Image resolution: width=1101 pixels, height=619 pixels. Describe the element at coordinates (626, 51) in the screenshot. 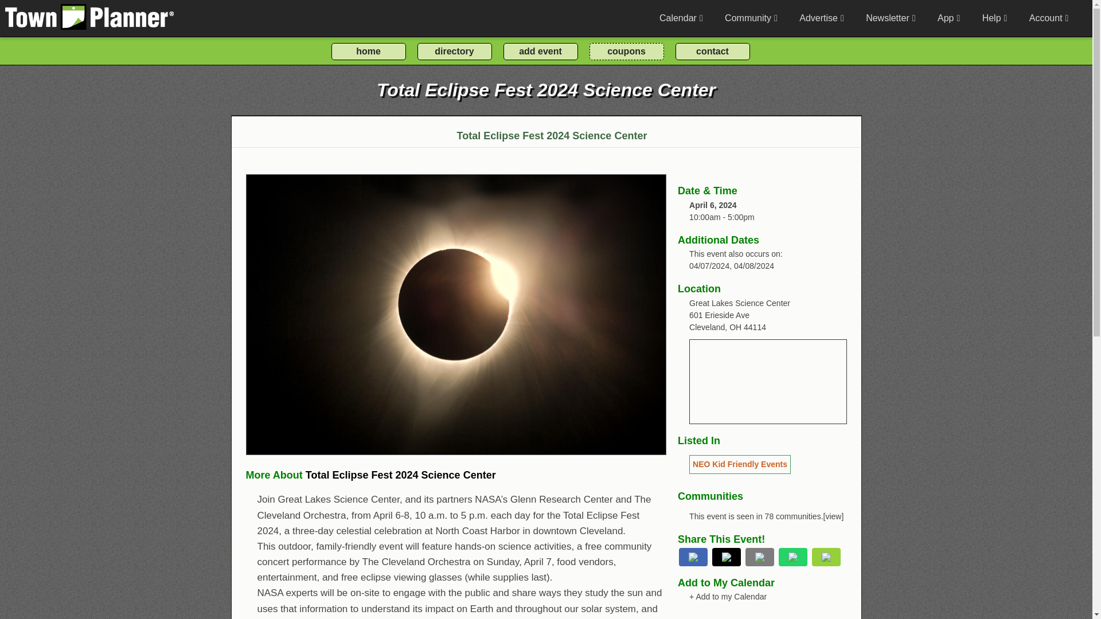

I see `coupons` at that location.